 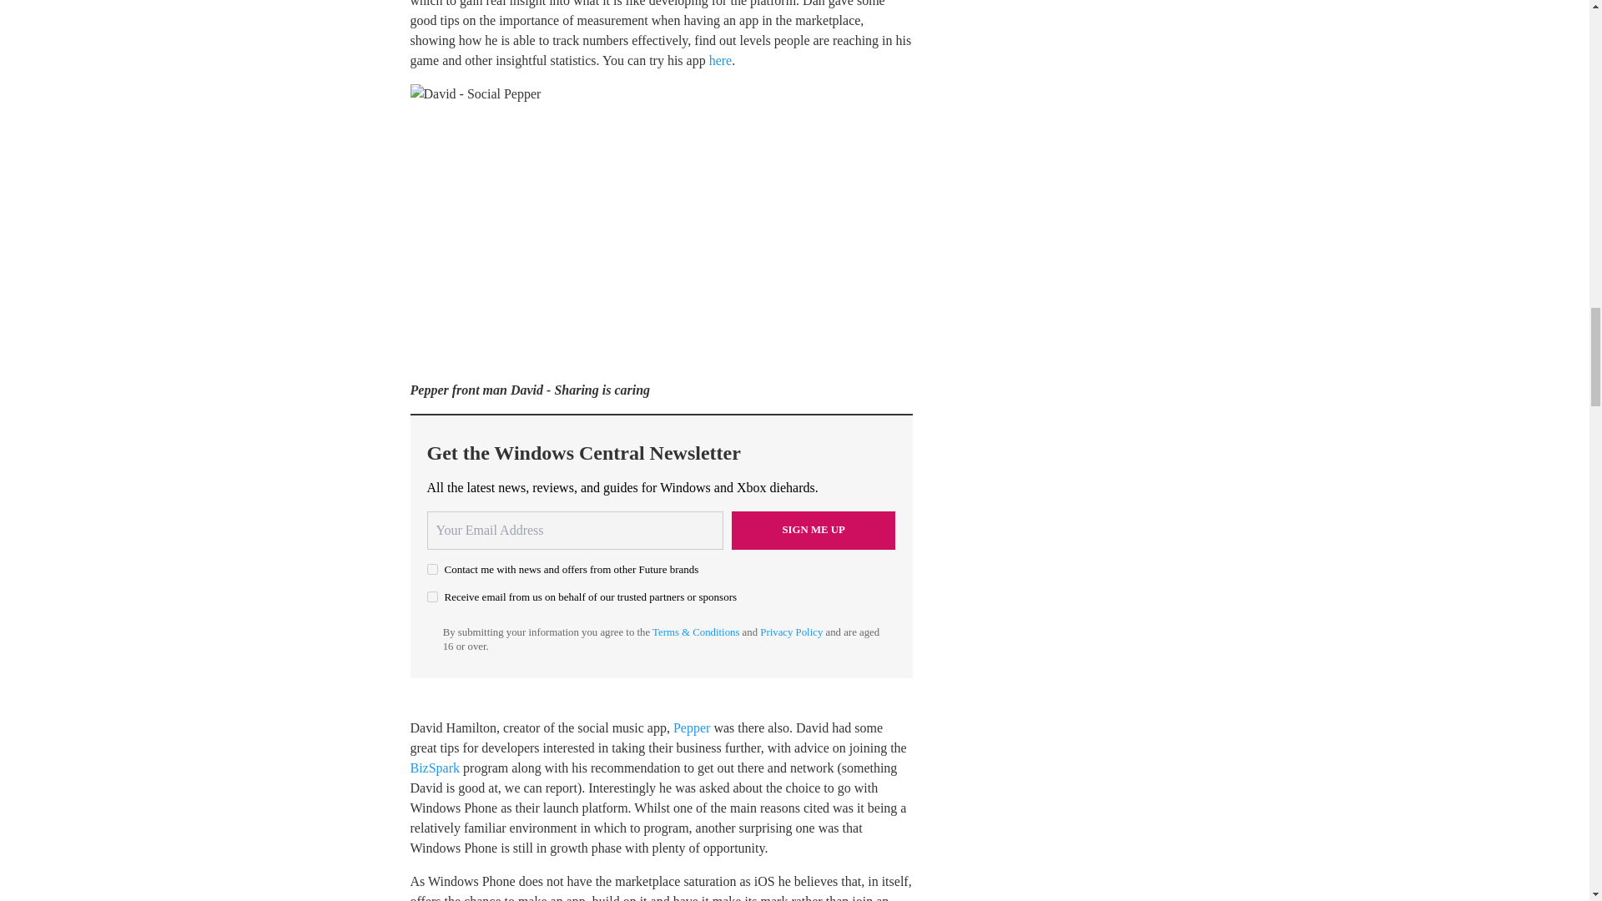 I want to click on here, so click(x=721, y=60).